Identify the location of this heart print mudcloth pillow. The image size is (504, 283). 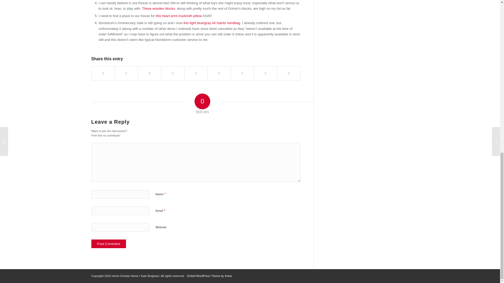
(179, 16).